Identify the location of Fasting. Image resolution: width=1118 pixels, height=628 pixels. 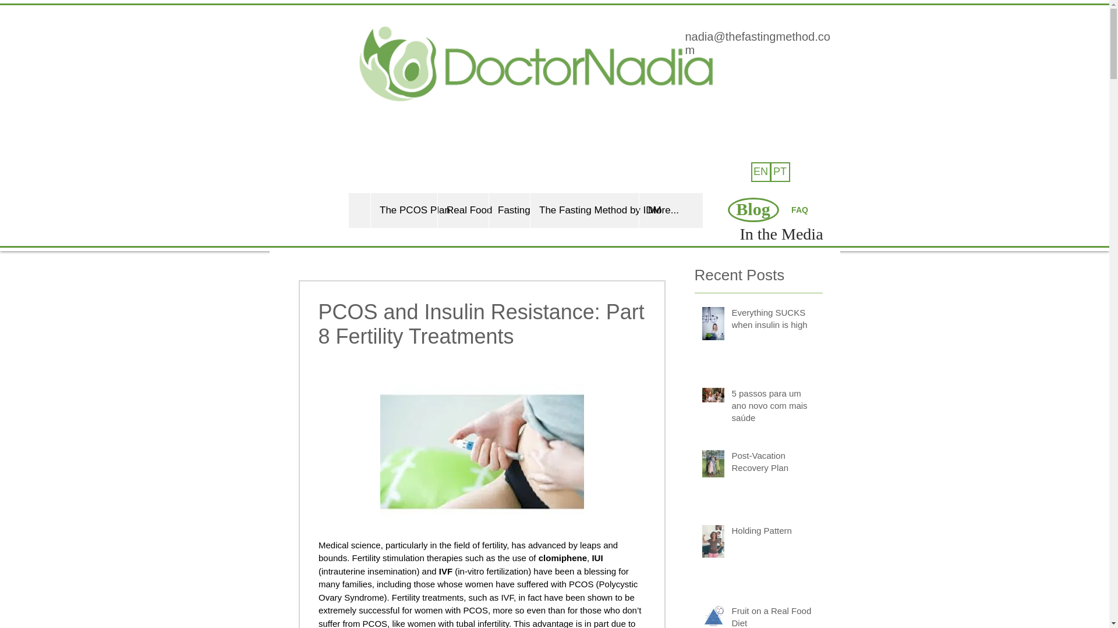
(509, 210).